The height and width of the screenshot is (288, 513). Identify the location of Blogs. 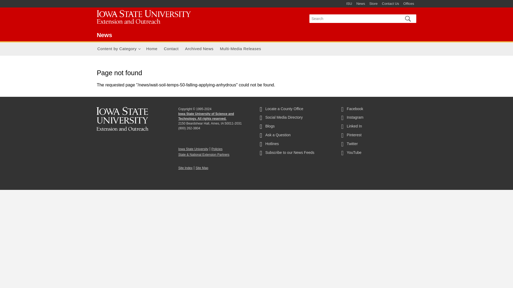
(296, 127).